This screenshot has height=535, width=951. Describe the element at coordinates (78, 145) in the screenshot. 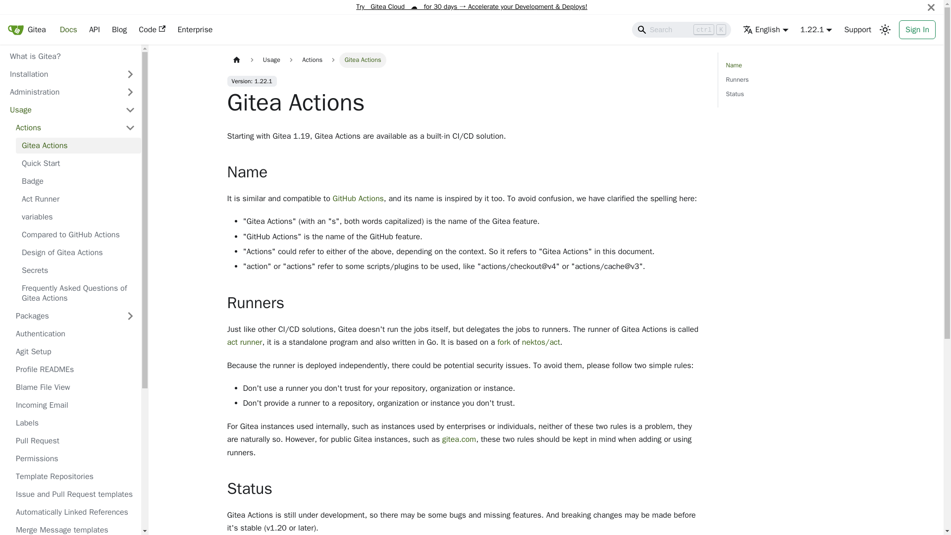

I see `Gitea Actions` at that location.